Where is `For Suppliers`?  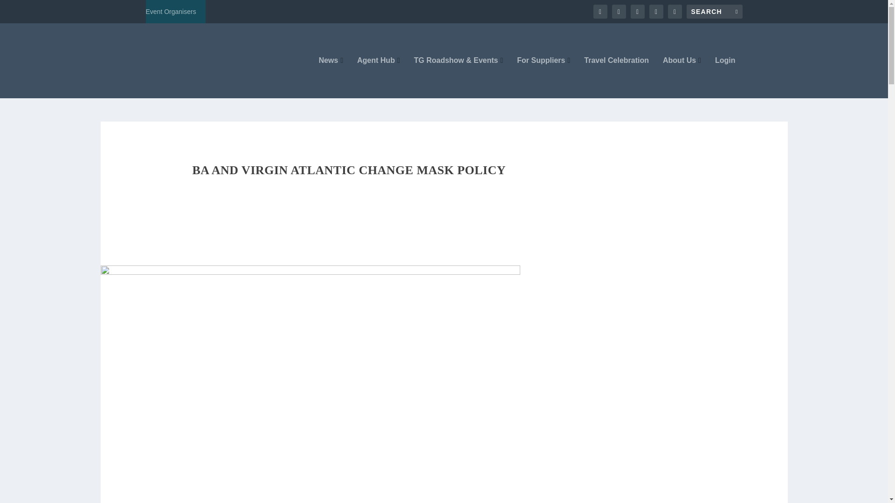
For Suppliers is located at coordinates (544, 77).